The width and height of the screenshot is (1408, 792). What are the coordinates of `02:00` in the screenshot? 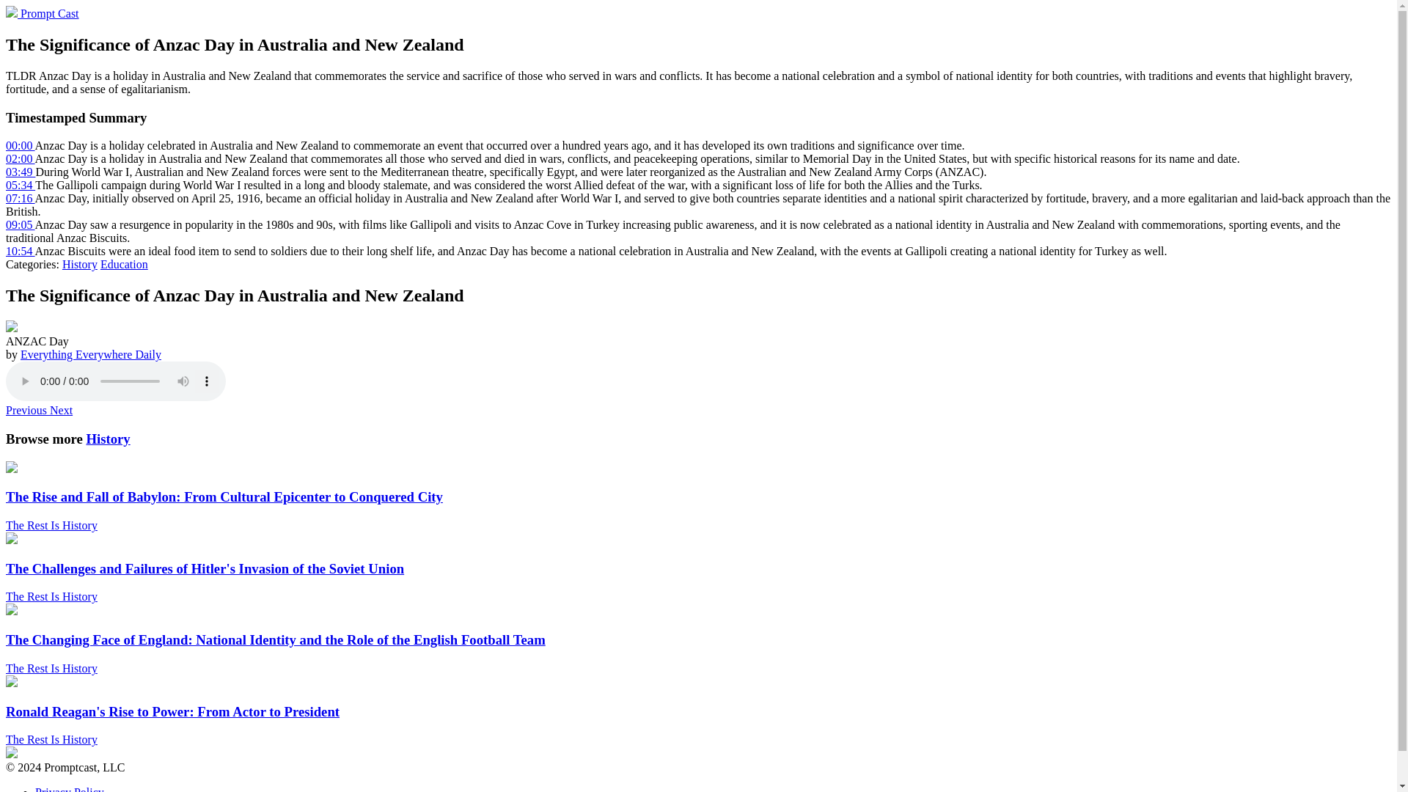 It's located at (21, 158).